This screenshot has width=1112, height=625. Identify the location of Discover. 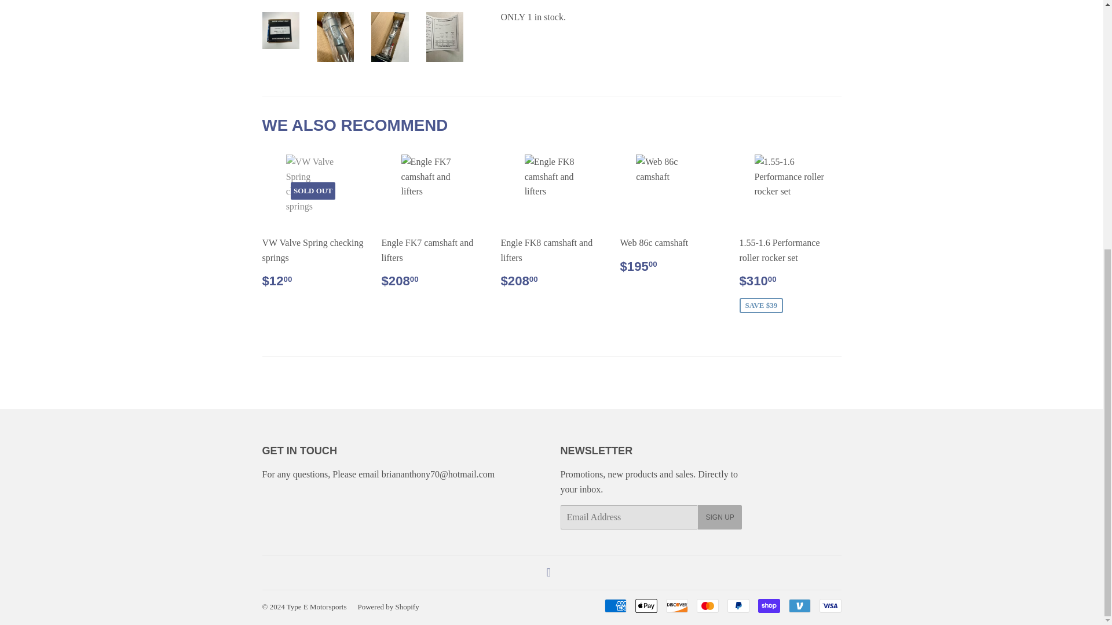
(677, 605).